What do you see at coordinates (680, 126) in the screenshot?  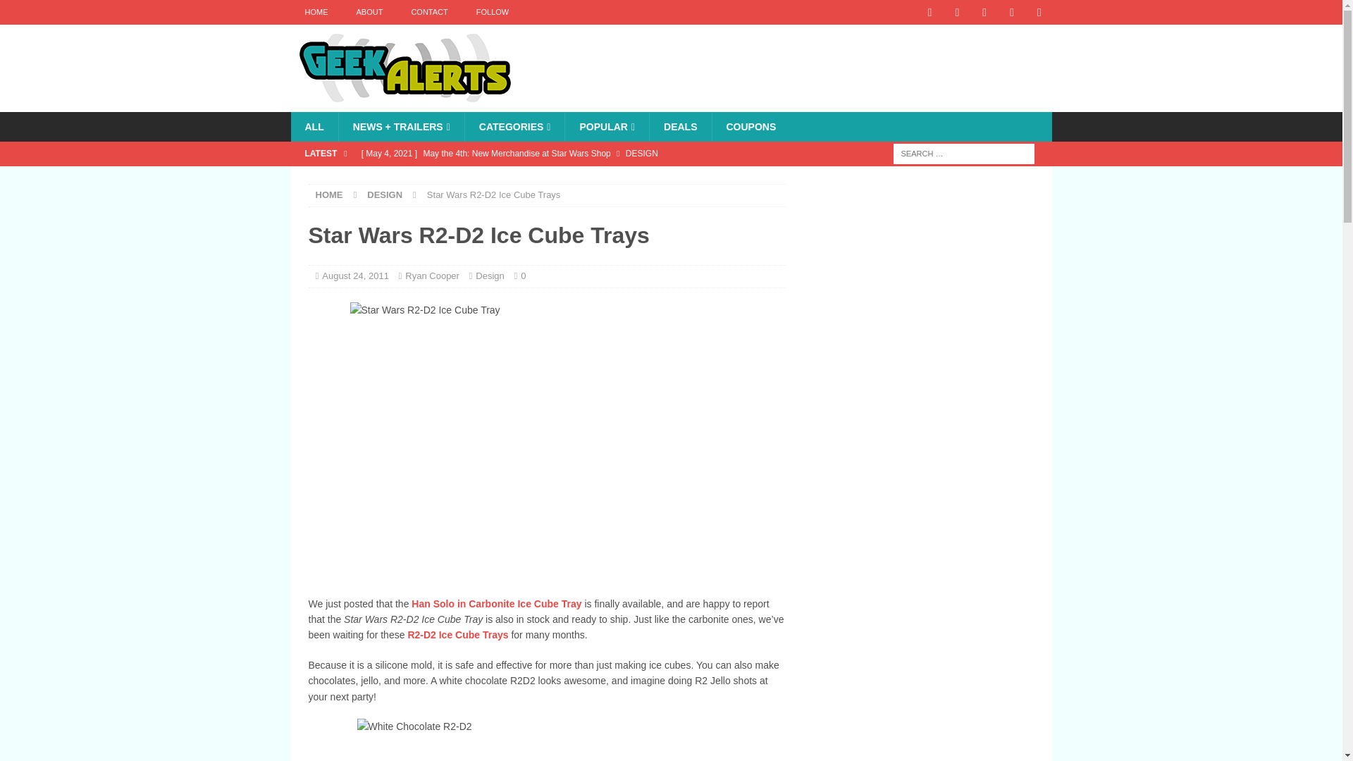 I see `DEALS` at bounding box center [680, 126].